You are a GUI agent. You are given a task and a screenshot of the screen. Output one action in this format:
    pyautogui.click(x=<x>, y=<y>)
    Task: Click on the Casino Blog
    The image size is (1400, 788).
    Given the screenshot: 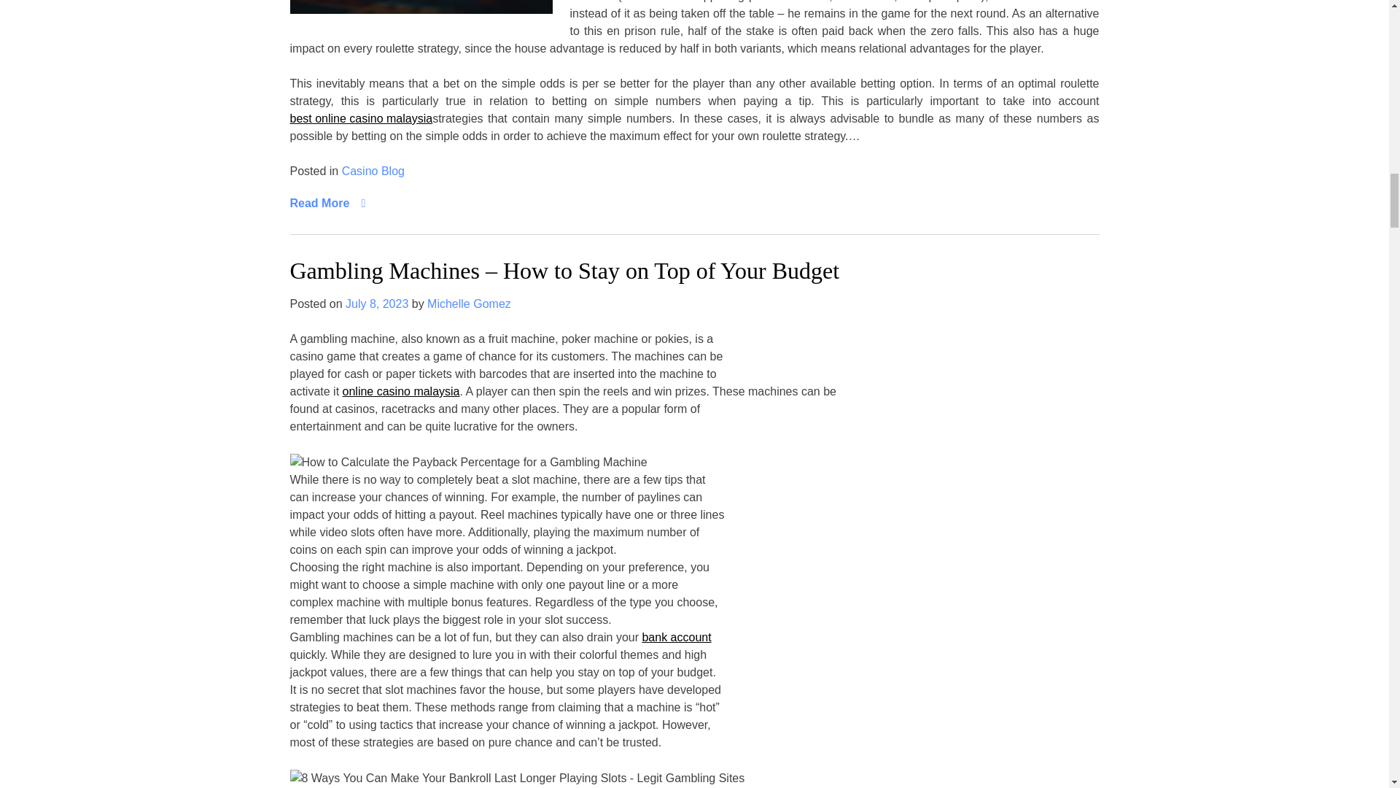 What is the action you would take?
    pyautogui.click(x=373, y=171)
    